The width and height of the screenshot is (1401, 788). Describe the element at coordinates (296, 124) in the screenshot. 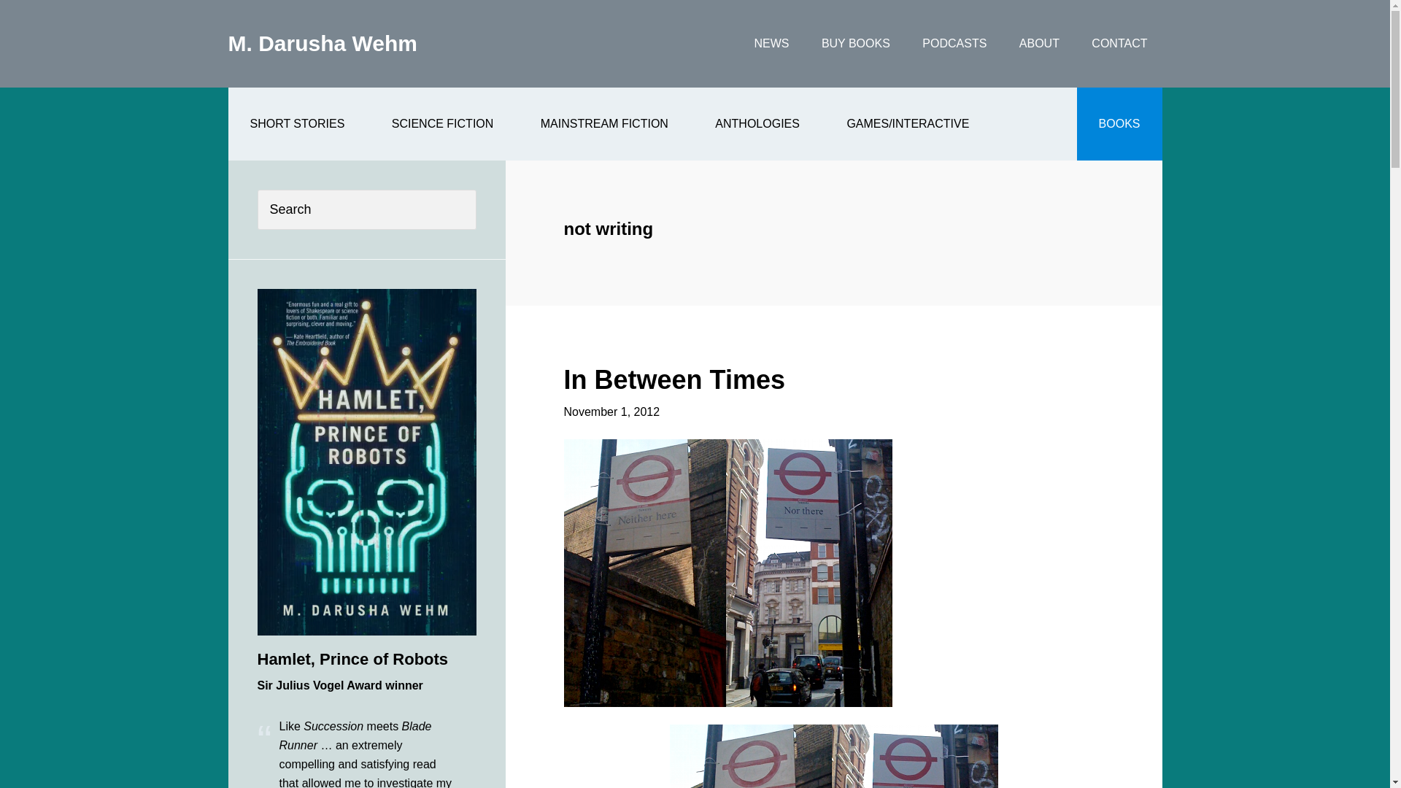

I see `SHORT STORIES` at that location.